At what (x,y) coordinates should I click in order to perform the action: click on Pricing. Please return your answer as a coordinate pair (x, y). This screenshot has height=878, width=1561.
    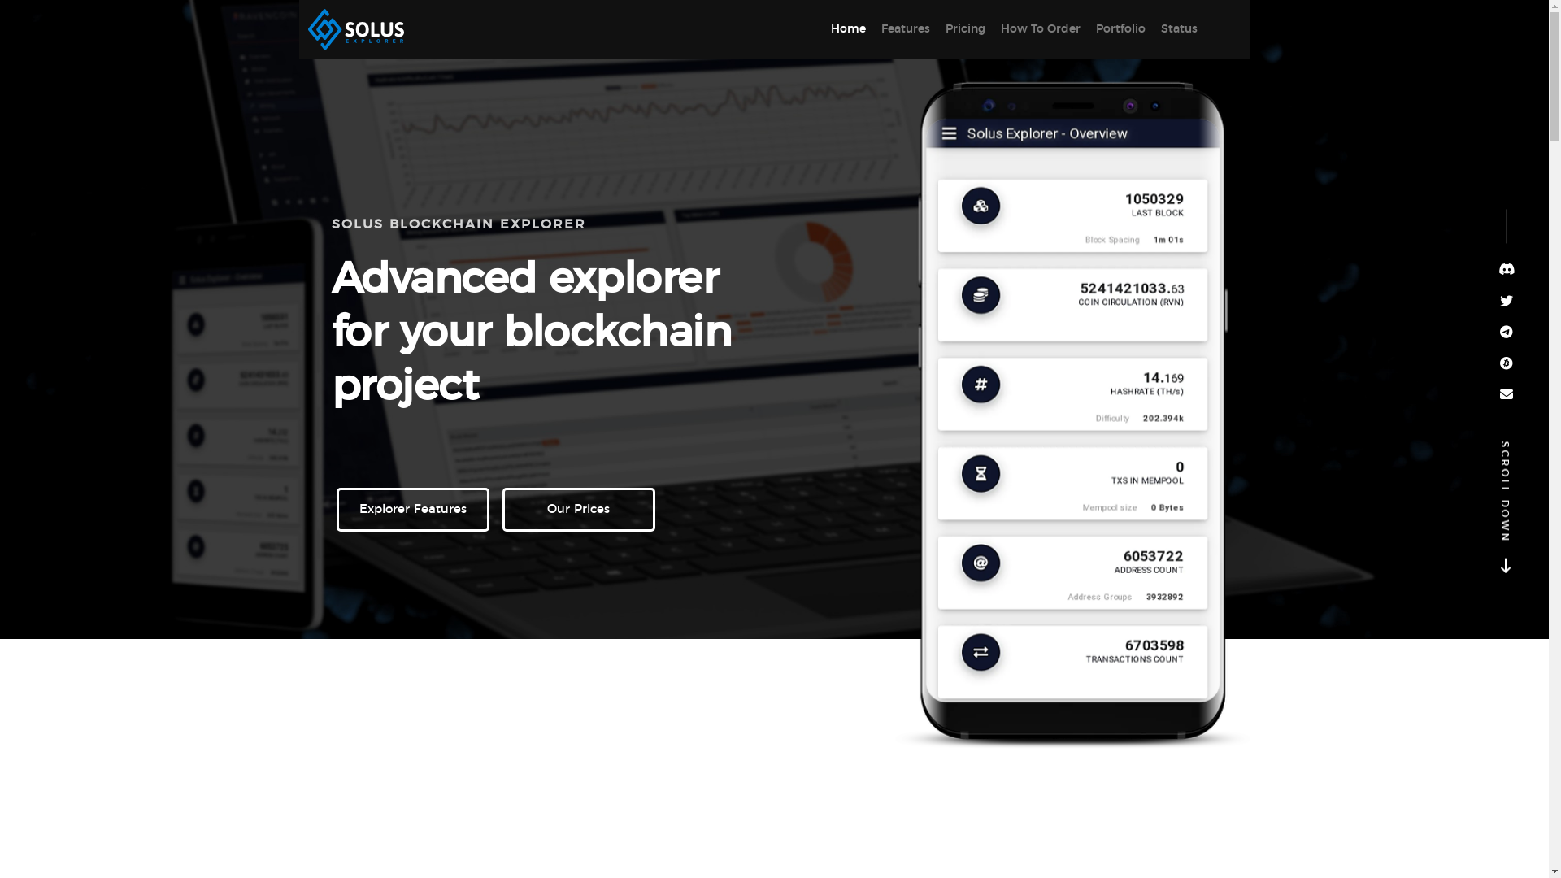
    Looking at the image, I should click on (964, 29).